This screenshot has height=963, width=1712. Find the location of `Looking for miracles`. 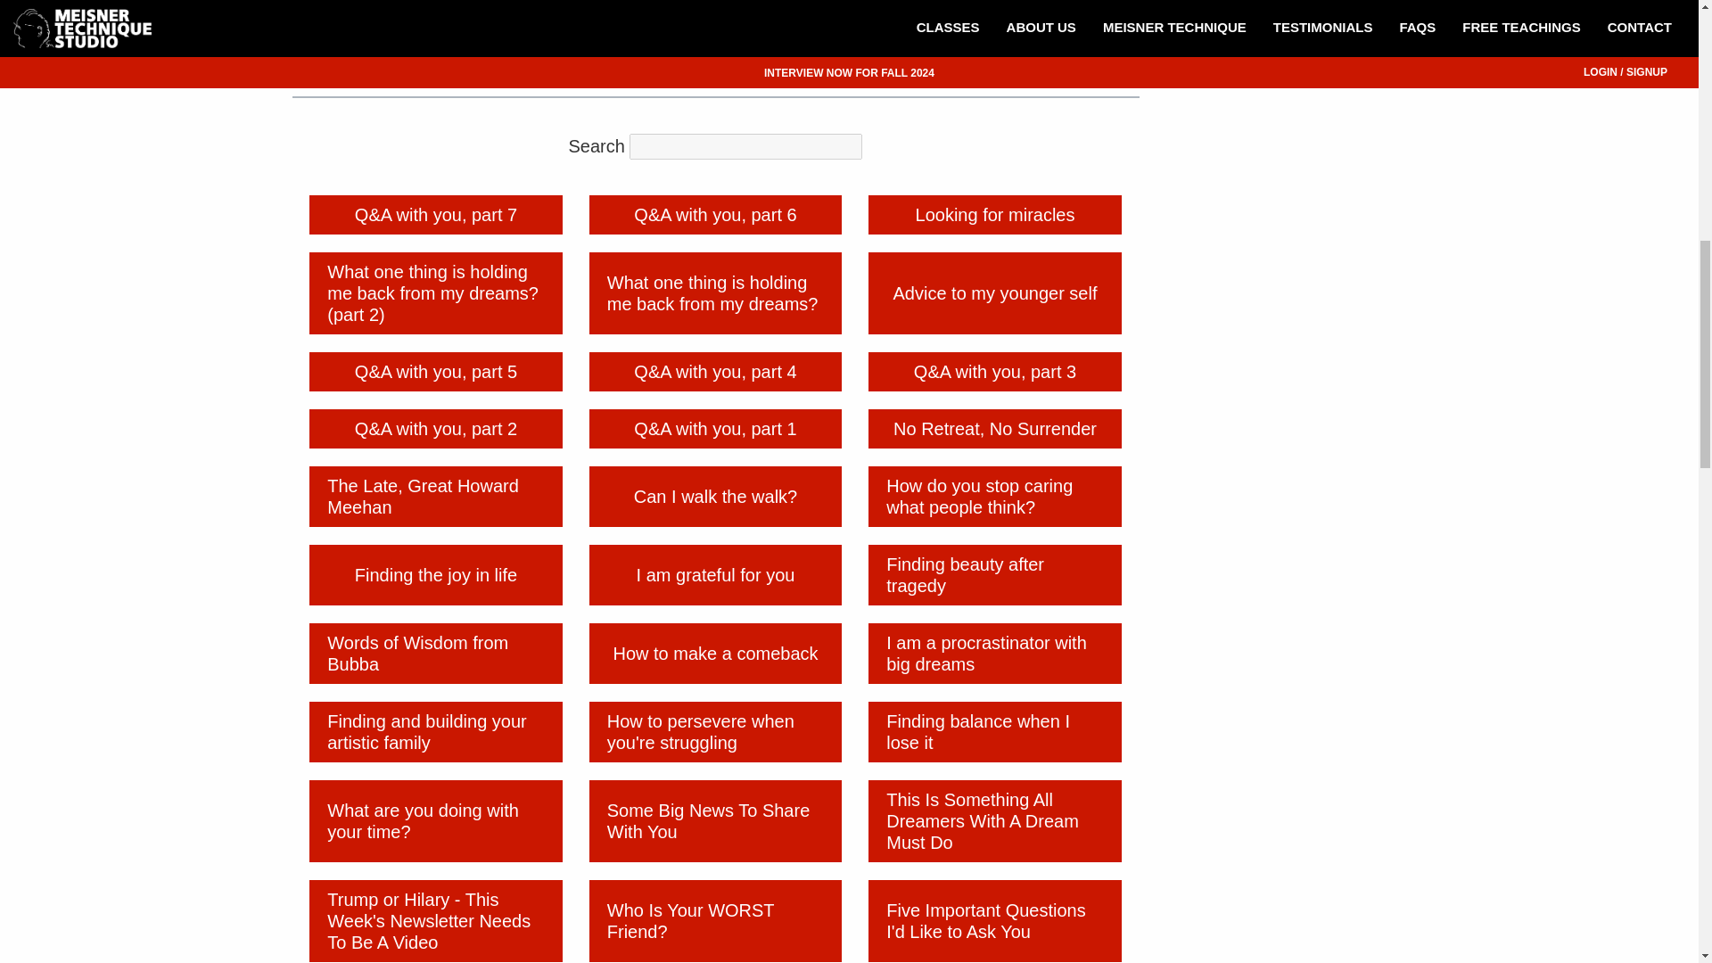

Looking for miracles is located at coordinates (994, 214).